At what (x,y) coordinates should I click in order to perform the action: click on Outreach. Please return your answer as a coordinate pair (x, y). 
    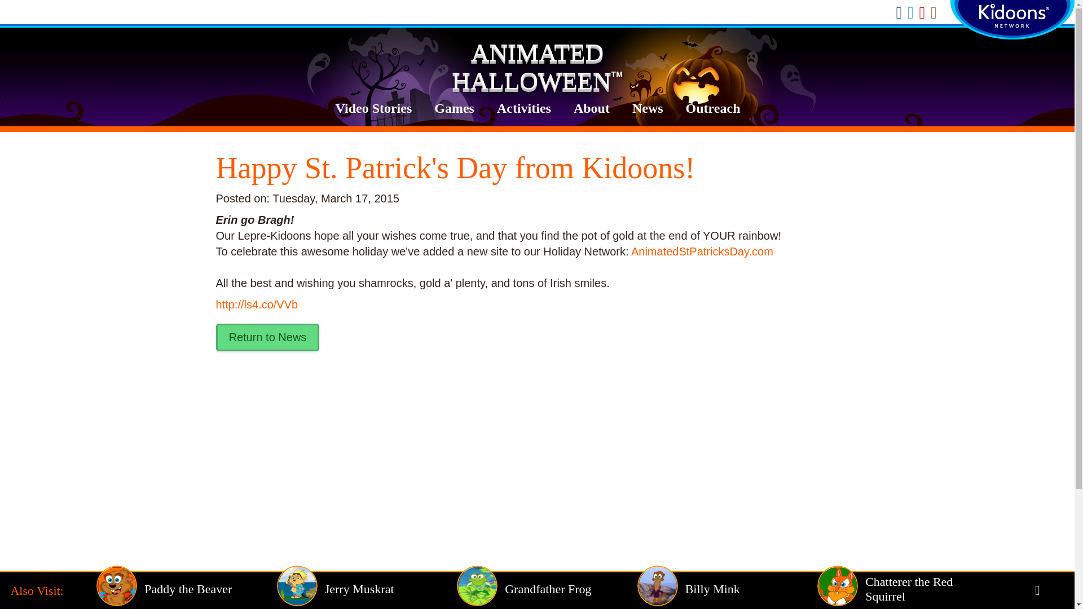
    Looking at the image, I should click on (713, 108).